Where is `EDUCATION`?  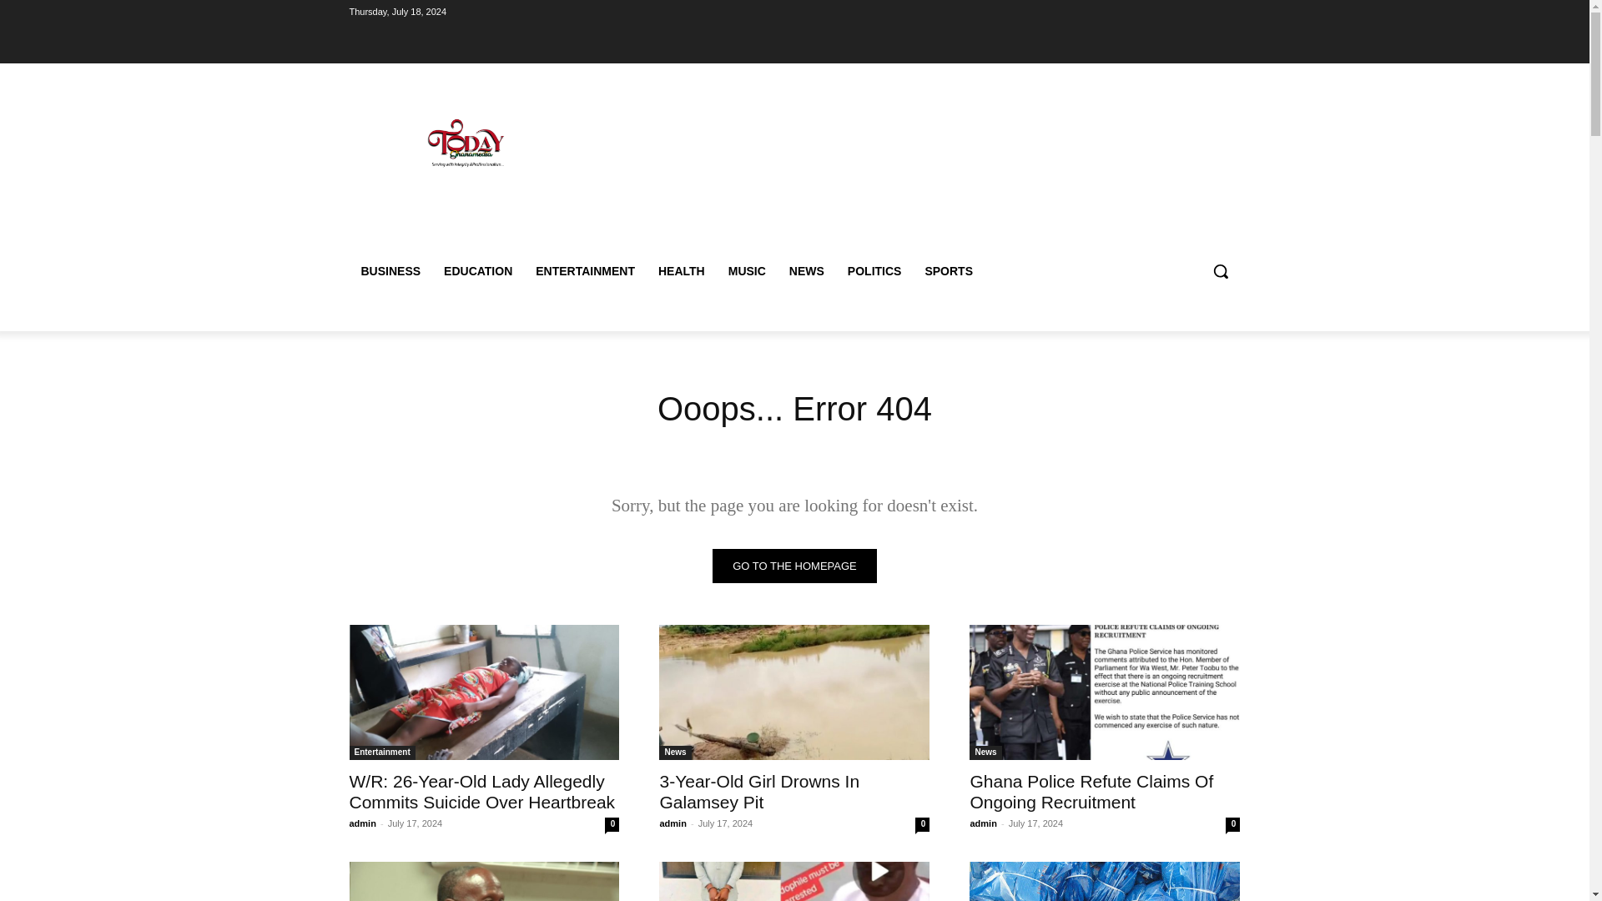 EDUCATION is located at coordinates (477, 270).